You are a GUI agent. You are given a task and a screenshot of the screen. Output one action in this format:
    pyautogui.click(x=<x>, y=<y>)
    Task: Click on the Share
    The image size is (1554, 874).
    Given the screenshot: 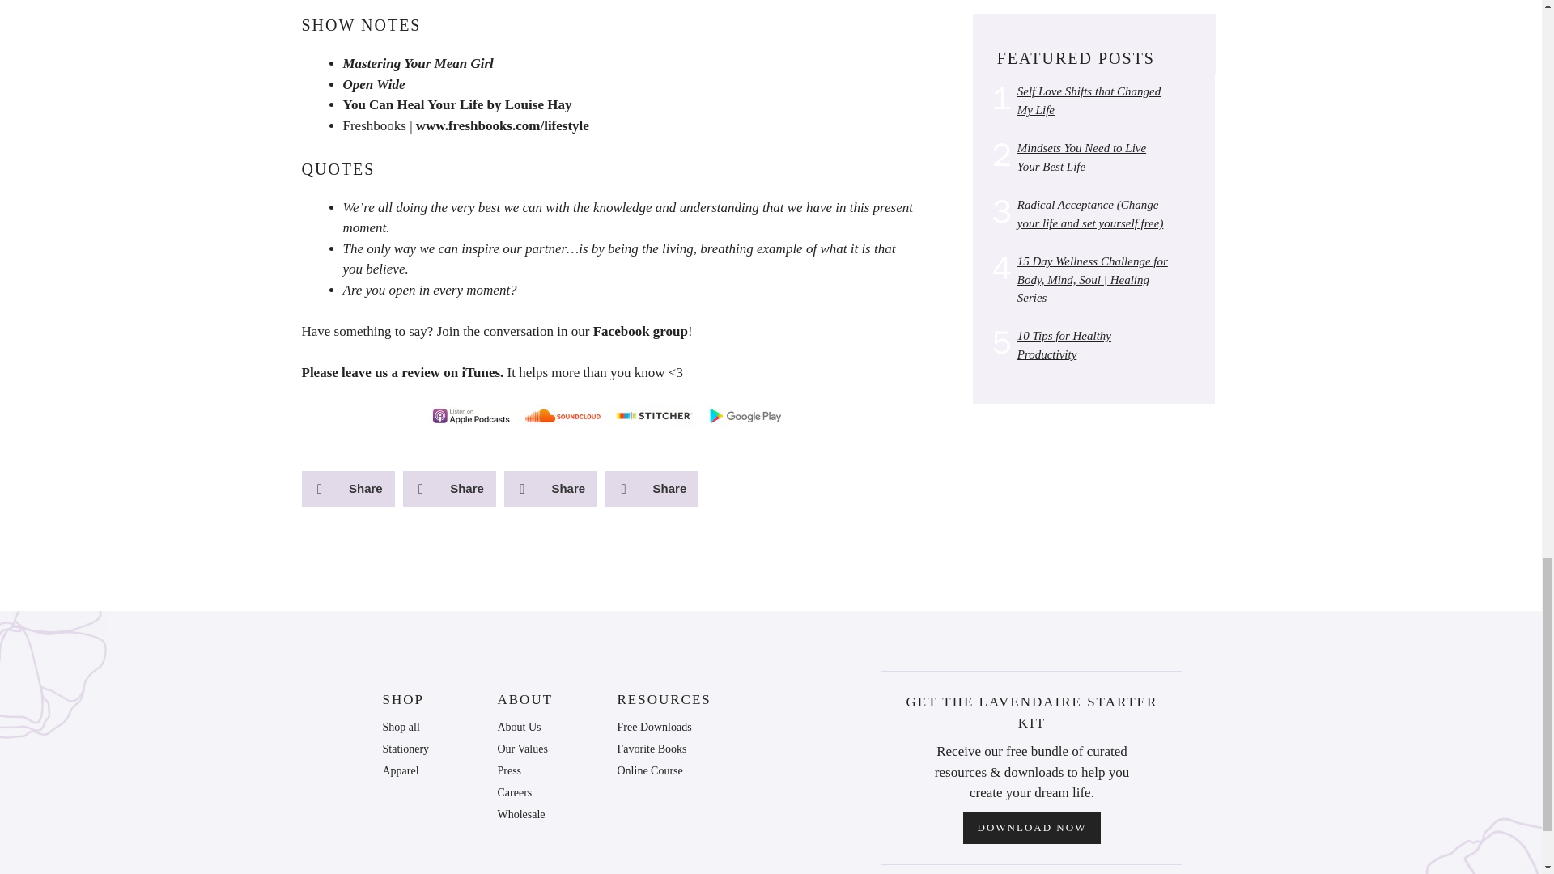 What is the action you would take?
    pyautogui.click(x=348, y=489)
    